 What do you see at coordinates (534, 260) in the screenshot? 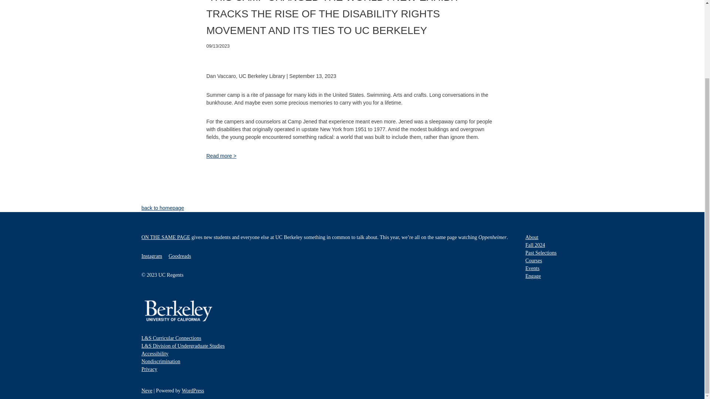
I see `Courses` at bounding box center [534, 260].